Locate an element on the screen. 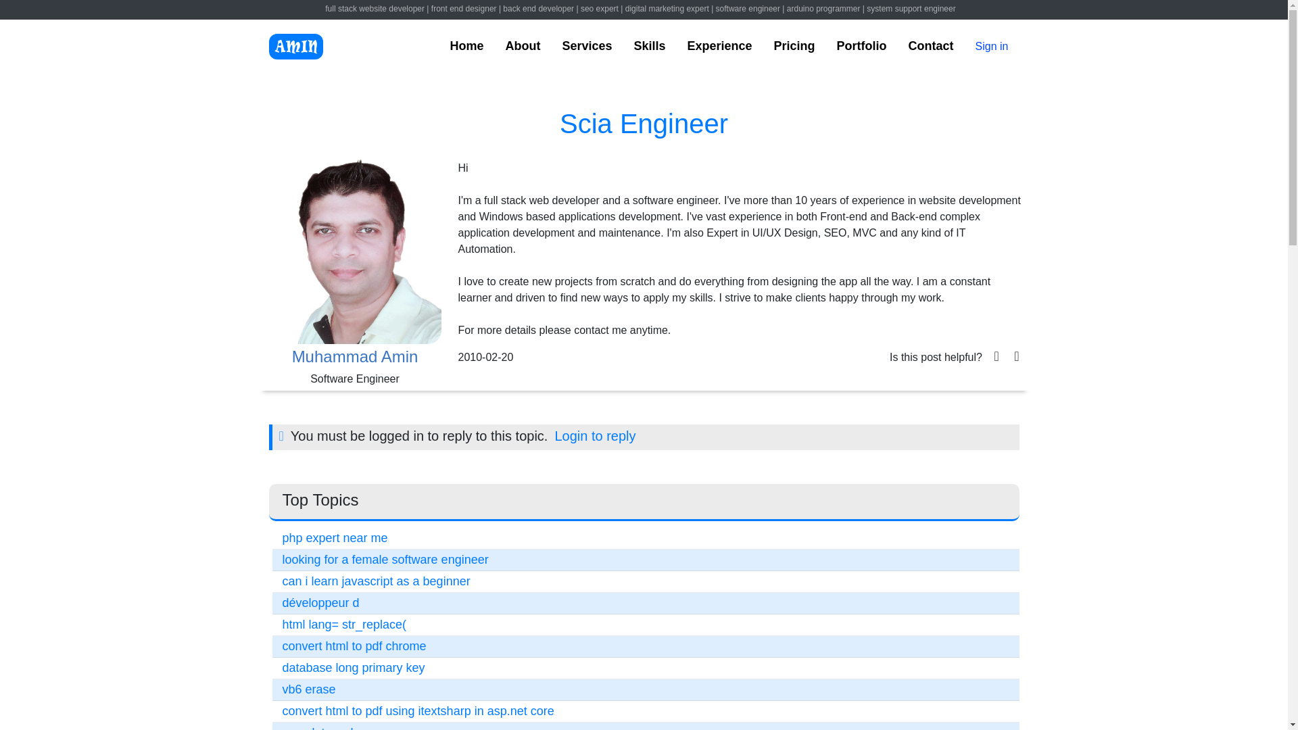 The width and height of the screenshot is (1298, 730). back end developer is located at coordinates (538, 9).